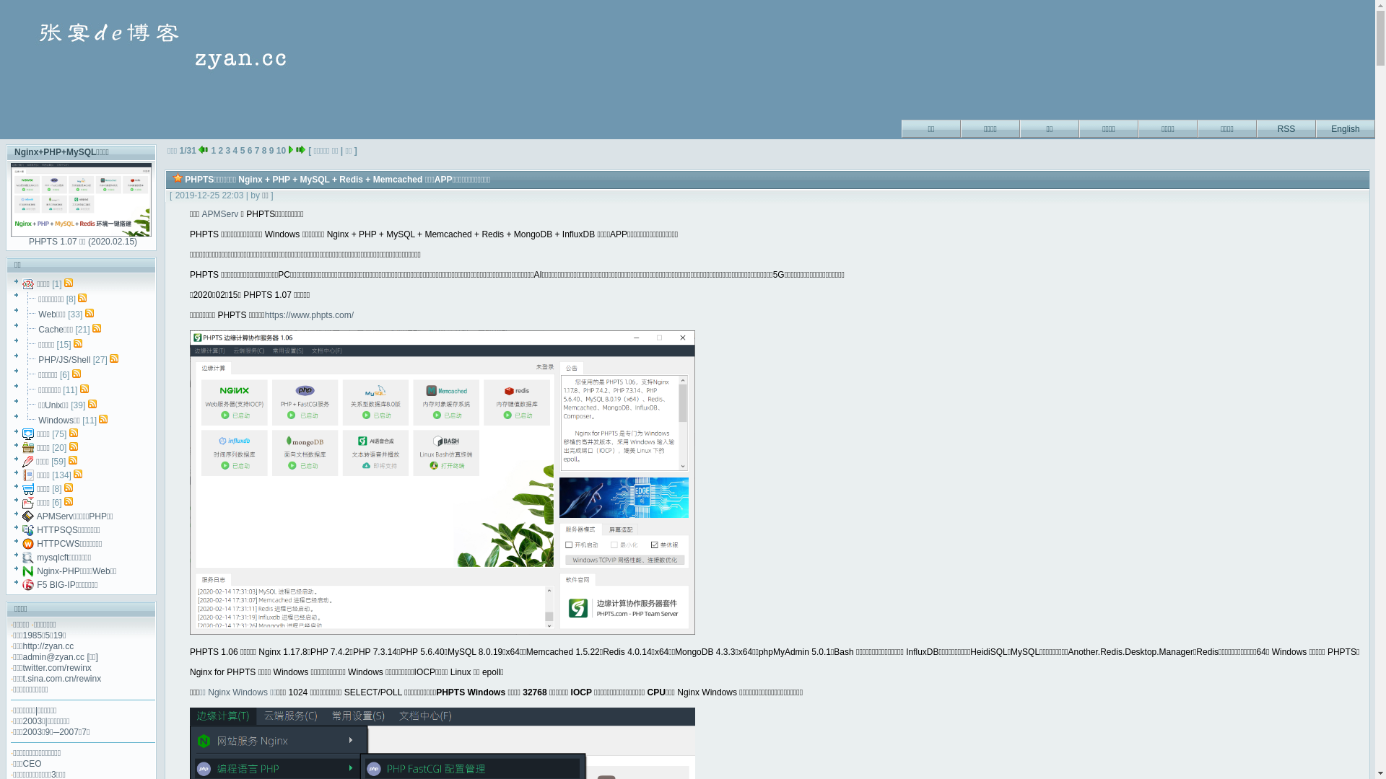 The width and height of the screenshot is (1386, 779). Describe the element at coordinates (235, 151) in the screenshot. I see `4` at that location.